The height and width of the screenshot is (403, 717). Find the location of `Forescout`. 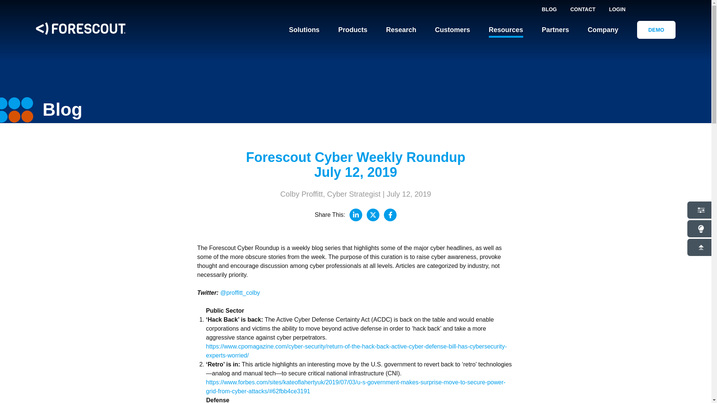

Forescout is located at coordinates (81, 28).